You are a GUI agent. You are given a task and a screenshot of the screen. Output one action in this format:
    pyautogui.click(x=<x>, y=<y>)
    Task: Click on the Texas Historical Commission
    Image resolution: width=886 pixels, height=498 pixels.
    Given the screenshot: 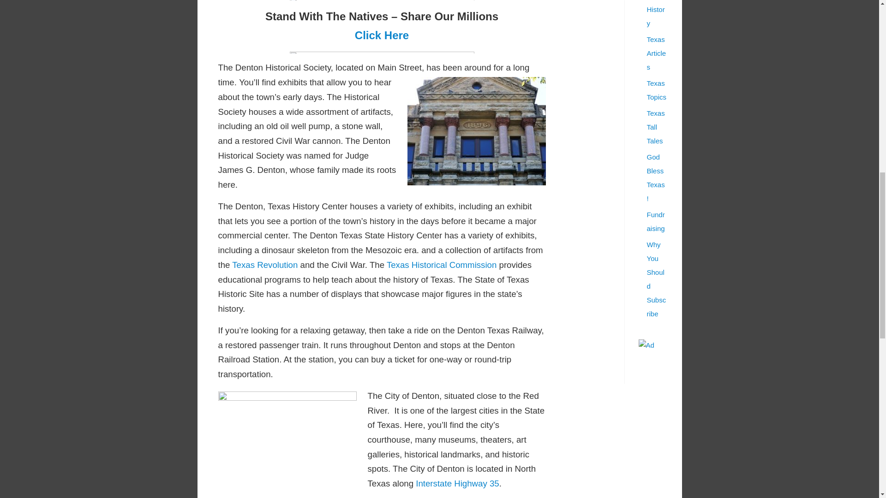 What is the action you would take?
    pyautogui.click(x=441, y=265)
    